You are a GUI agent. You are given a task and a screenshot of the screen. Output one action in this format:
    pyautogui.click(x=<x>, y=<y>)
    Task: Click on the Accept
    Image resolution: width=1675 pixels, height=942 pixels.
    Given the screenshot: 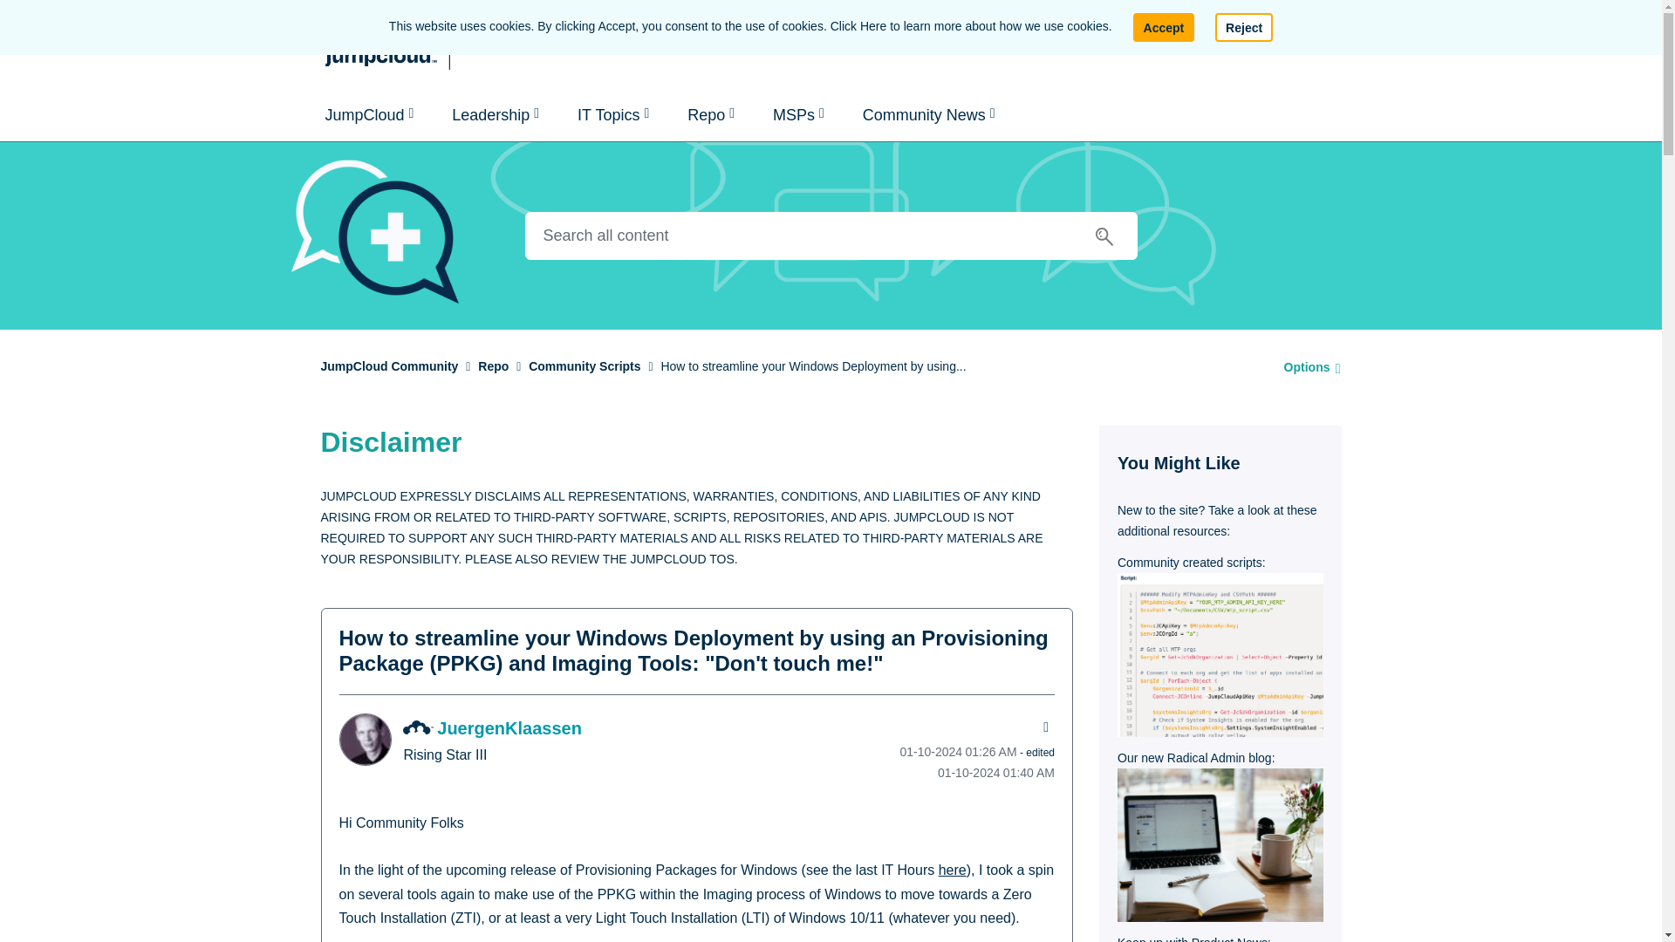 What is the action you would take?
    pyautogui.click(x=1164, y=27)
    